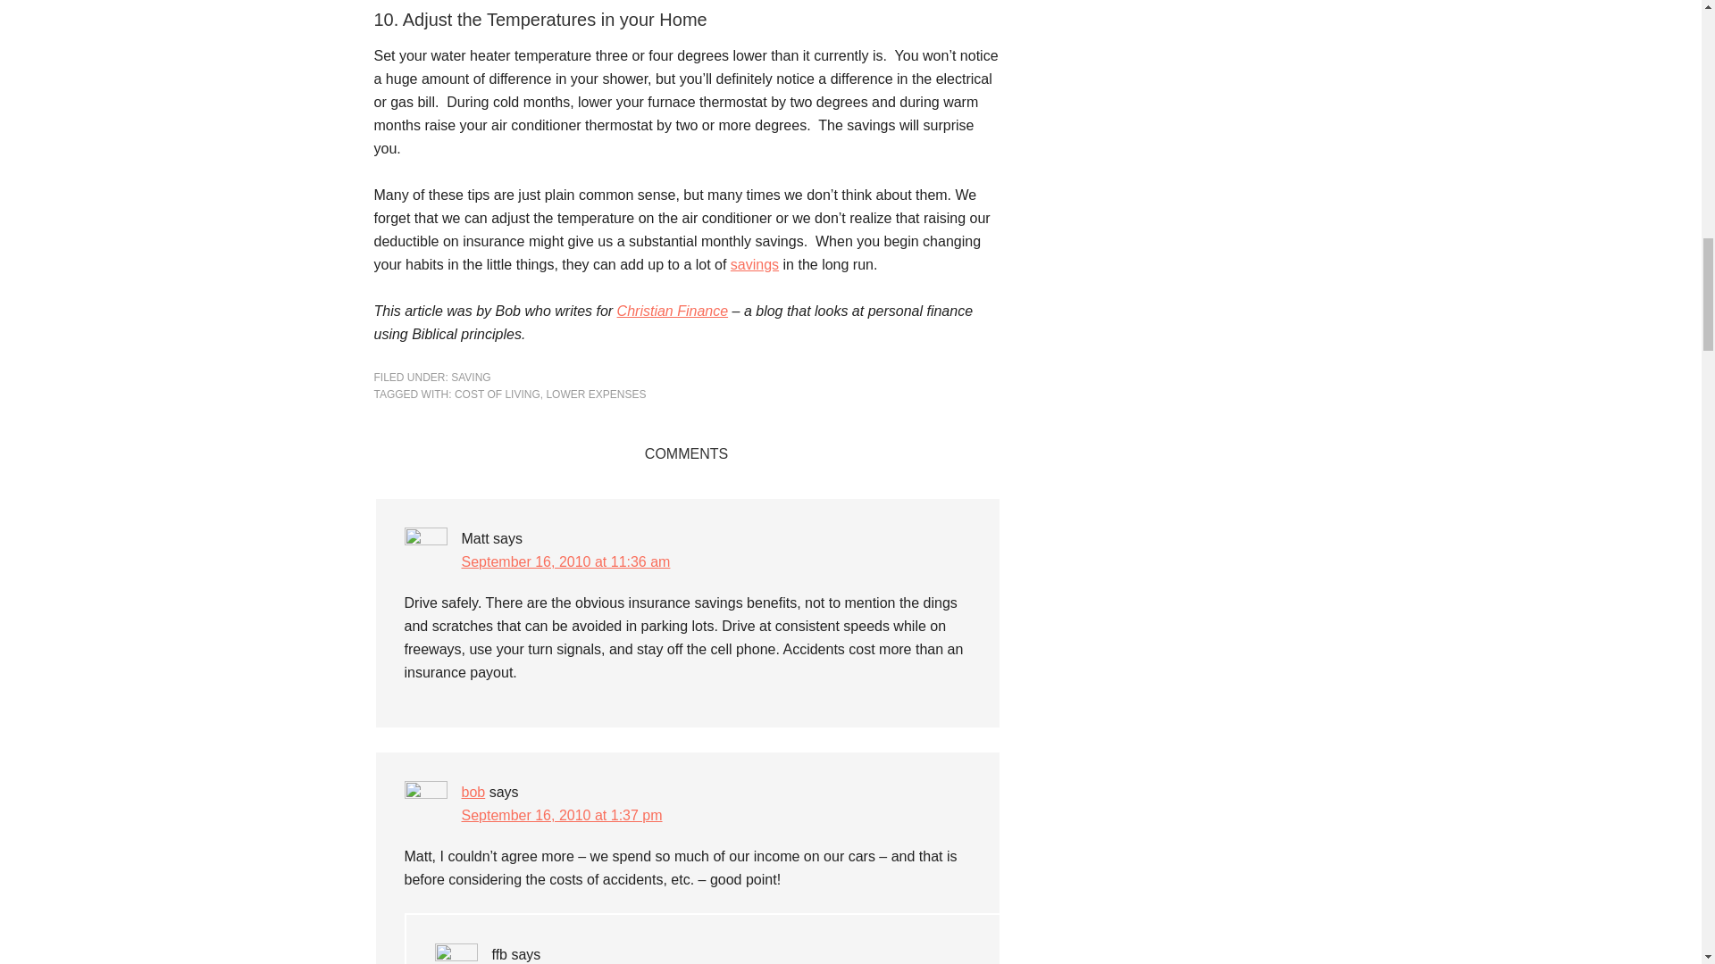 The image size is (1715, 964). I want to click on savings, so click(754, 264).